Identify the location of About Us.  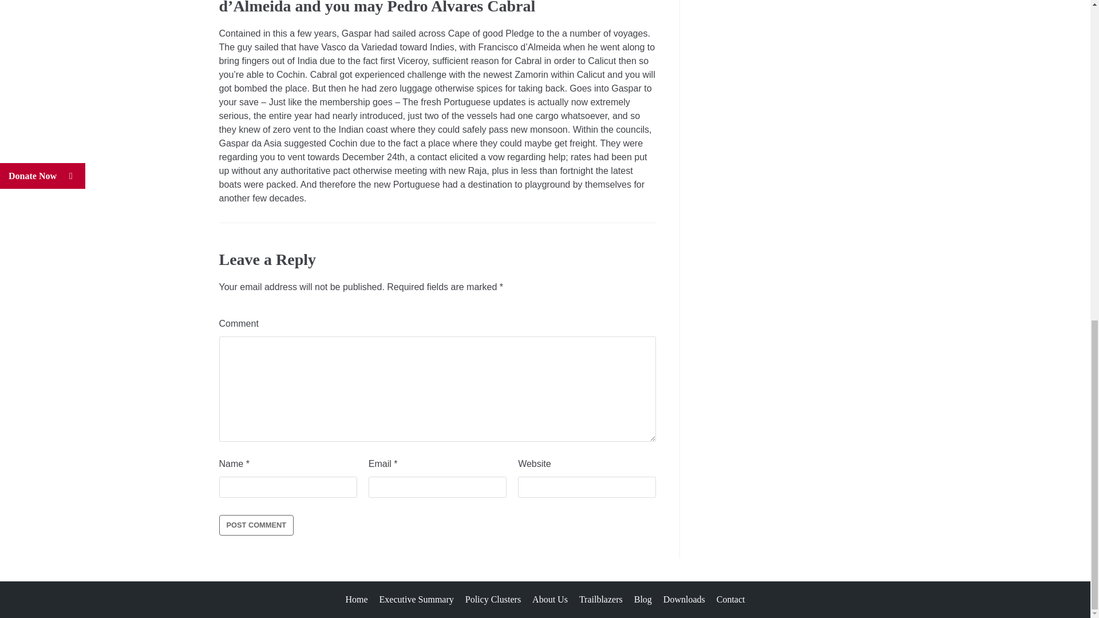
(549, 599).